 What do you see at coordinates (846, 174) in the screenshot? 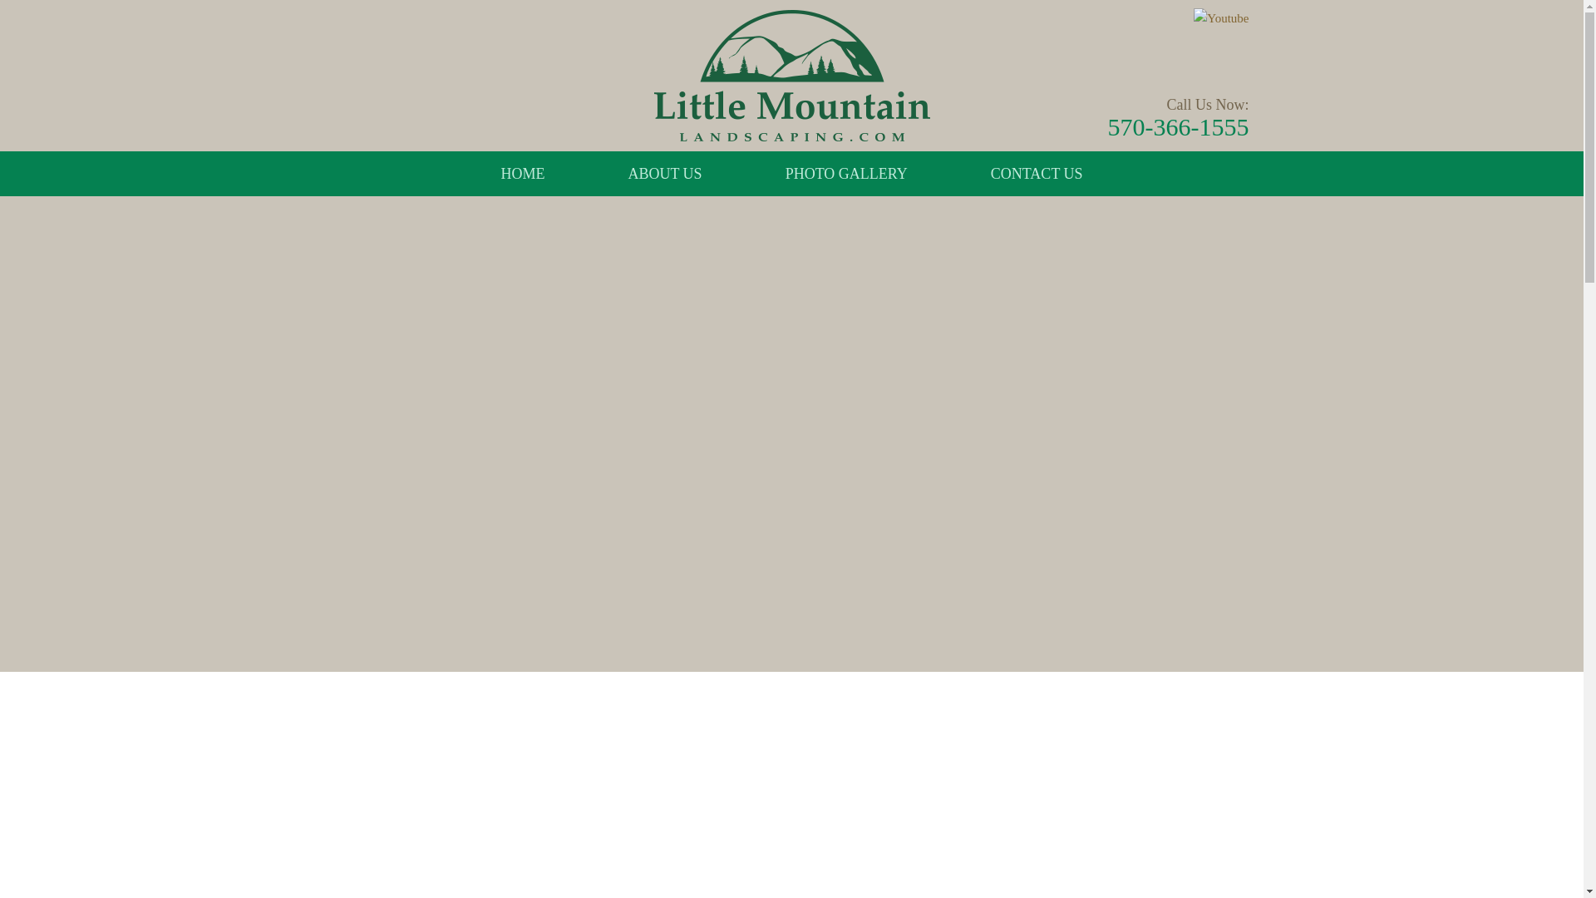
I see `PHOTO GALLERY` at bounding box center [846, 174].